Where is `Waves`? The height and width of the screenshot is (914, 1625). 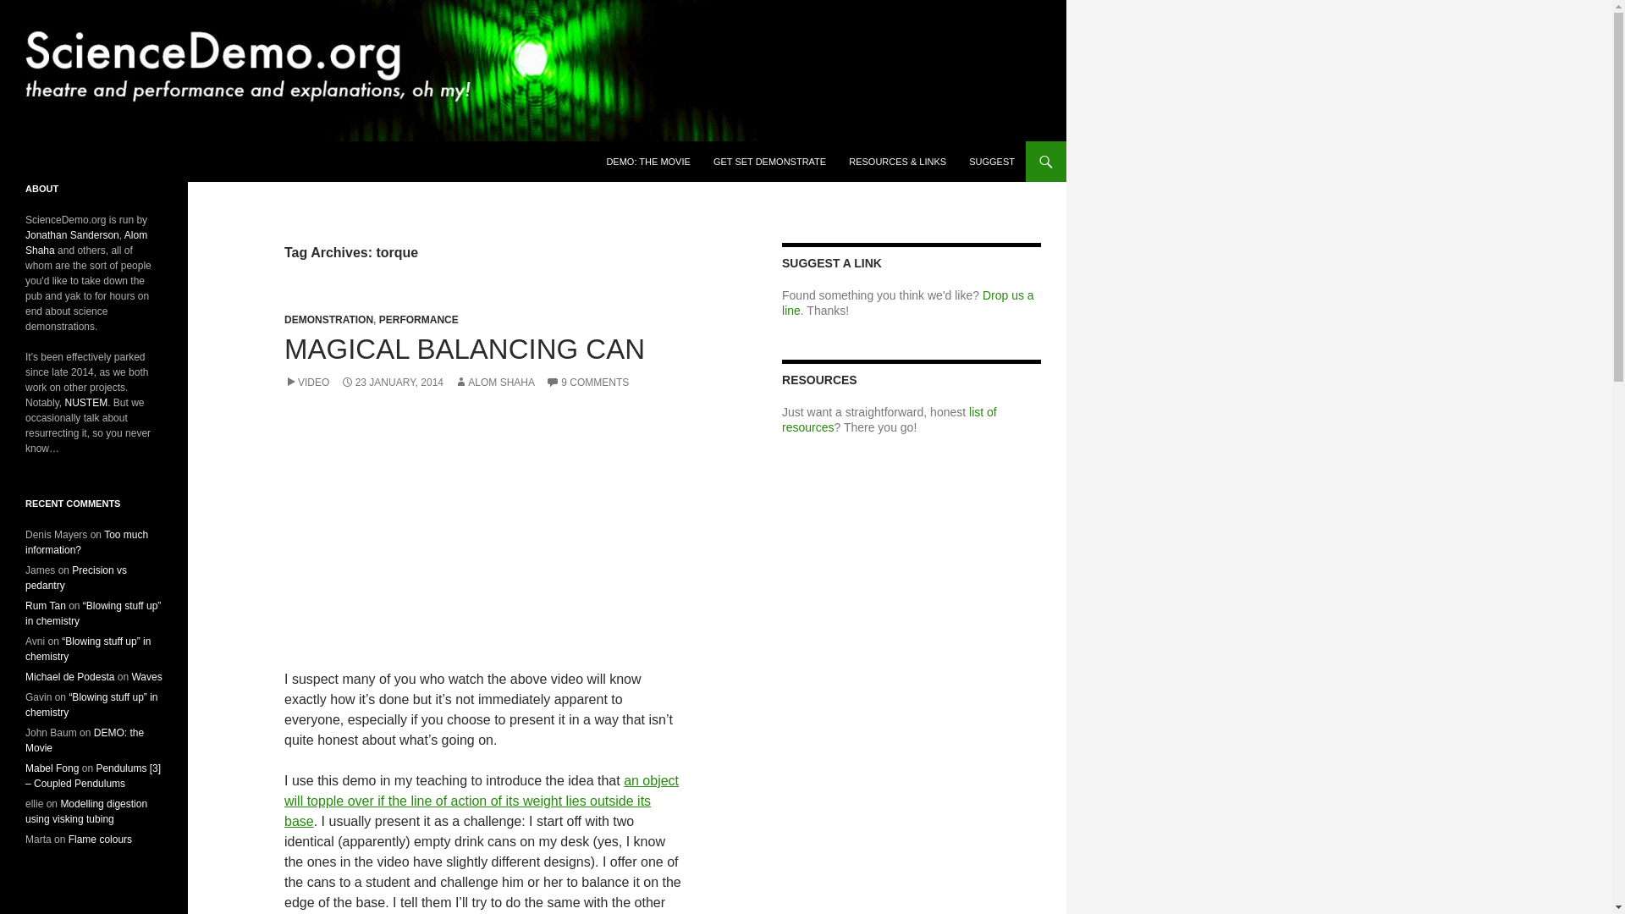
Waves is located at coordinates (146, 676).